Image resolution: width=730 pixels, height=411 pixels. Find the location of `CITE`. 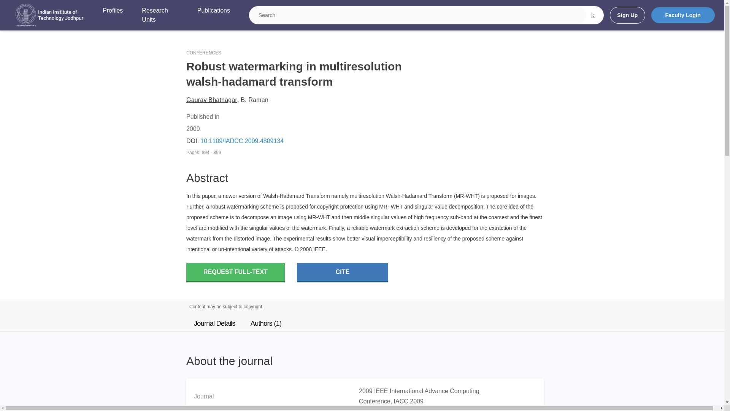

CITE is located at coordinates (343, 272).